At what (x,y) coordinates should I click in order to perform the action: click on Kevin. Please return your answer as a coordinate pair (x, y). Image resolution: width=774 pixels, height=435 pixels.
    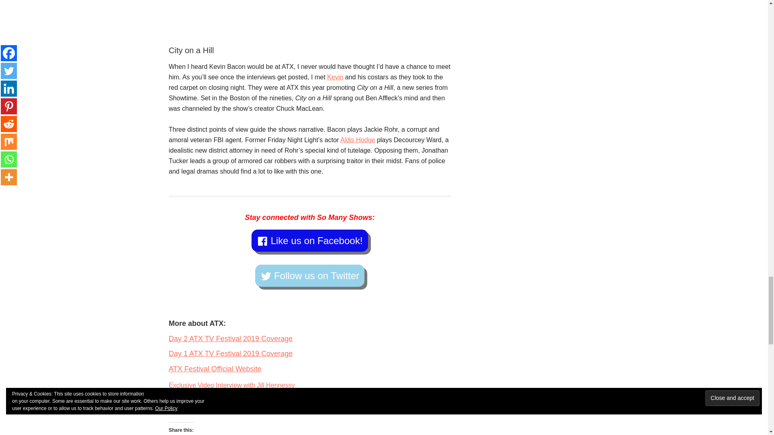
    Looking at the image, I should click on (335, 77).